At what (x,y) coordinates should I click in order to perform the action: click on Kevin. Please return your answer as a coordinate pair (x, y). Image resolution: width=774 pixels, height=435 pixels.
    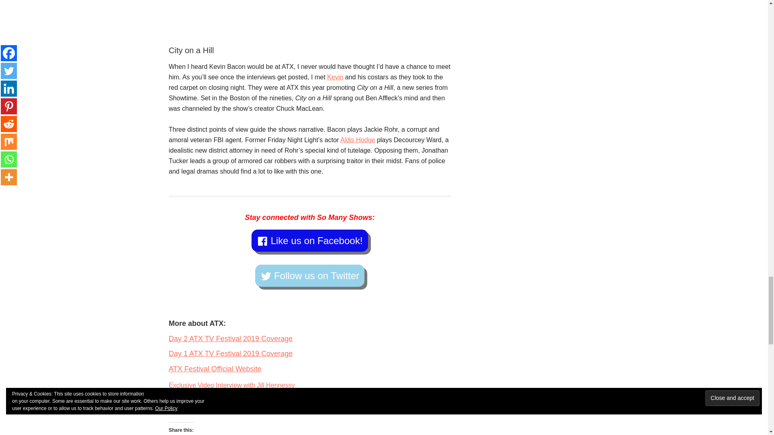
    Looking at the image, I should click on (335, 77).